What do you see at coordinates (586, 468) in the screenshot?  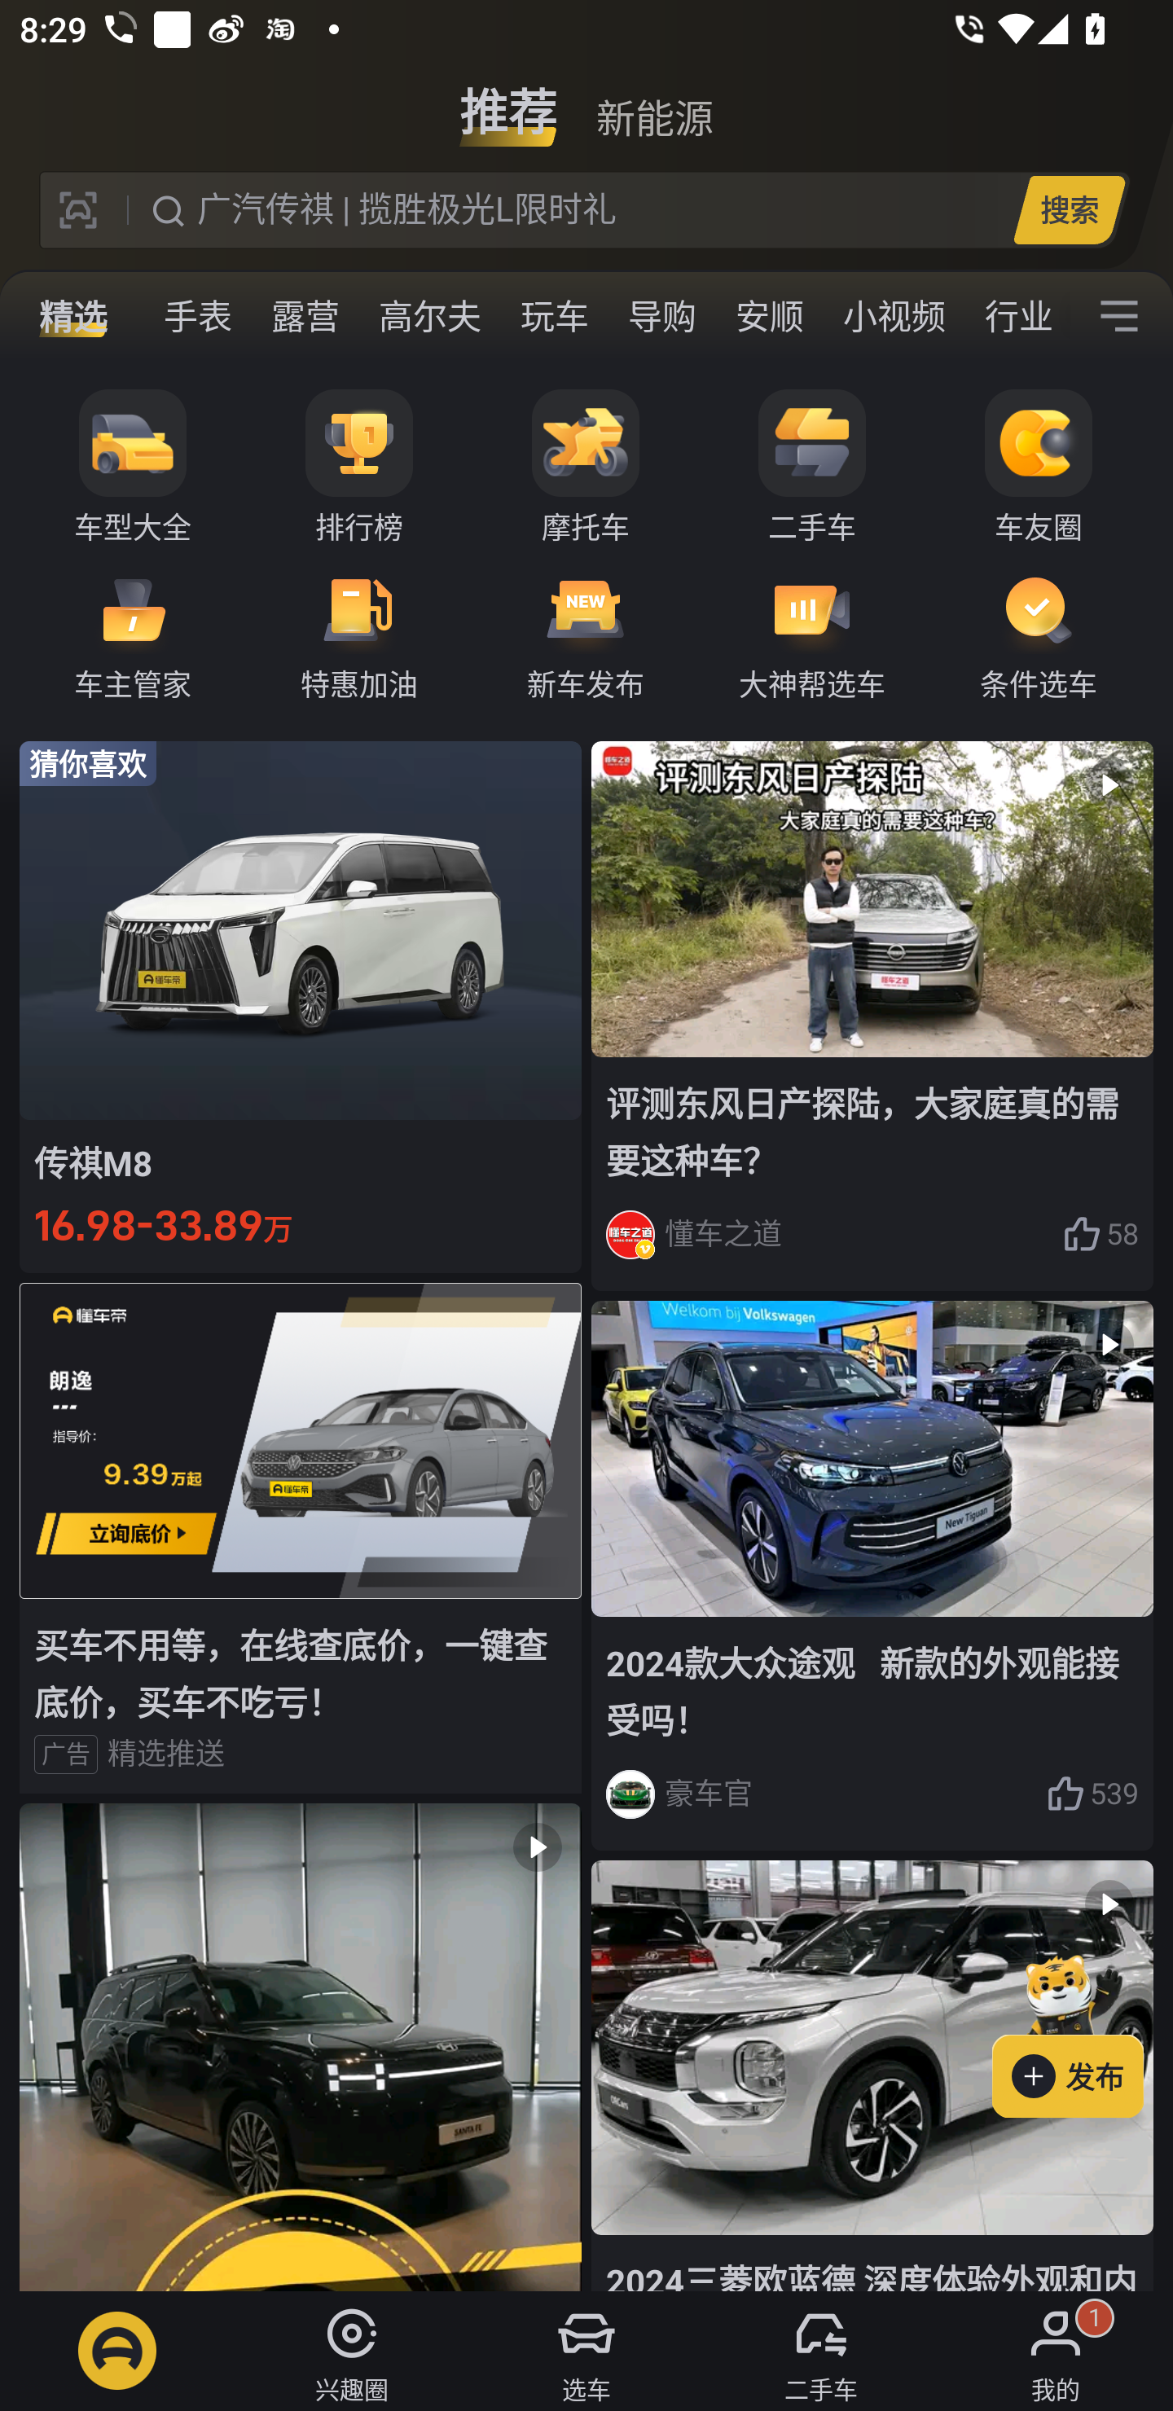 I see `摩托车` at bounding box center [586, 468].